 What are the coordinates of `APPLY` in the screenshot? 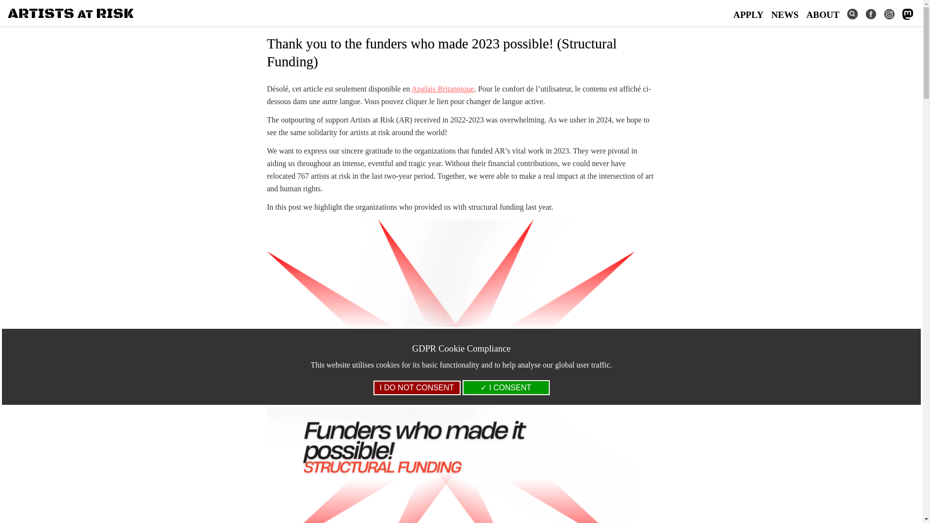 It's located at (748, 15).